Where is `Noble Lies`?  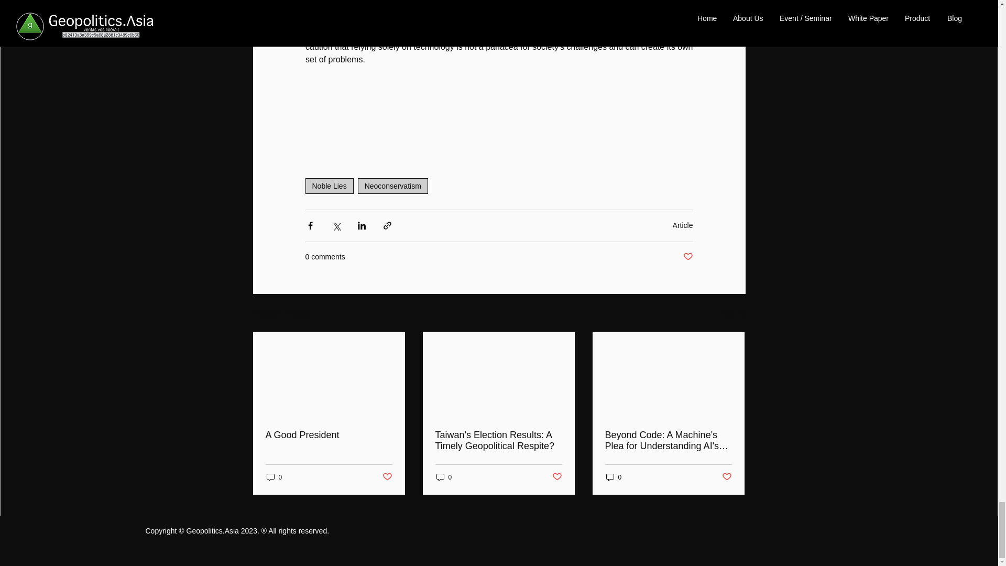 Noble Lies is located at coordinates (329, 186).